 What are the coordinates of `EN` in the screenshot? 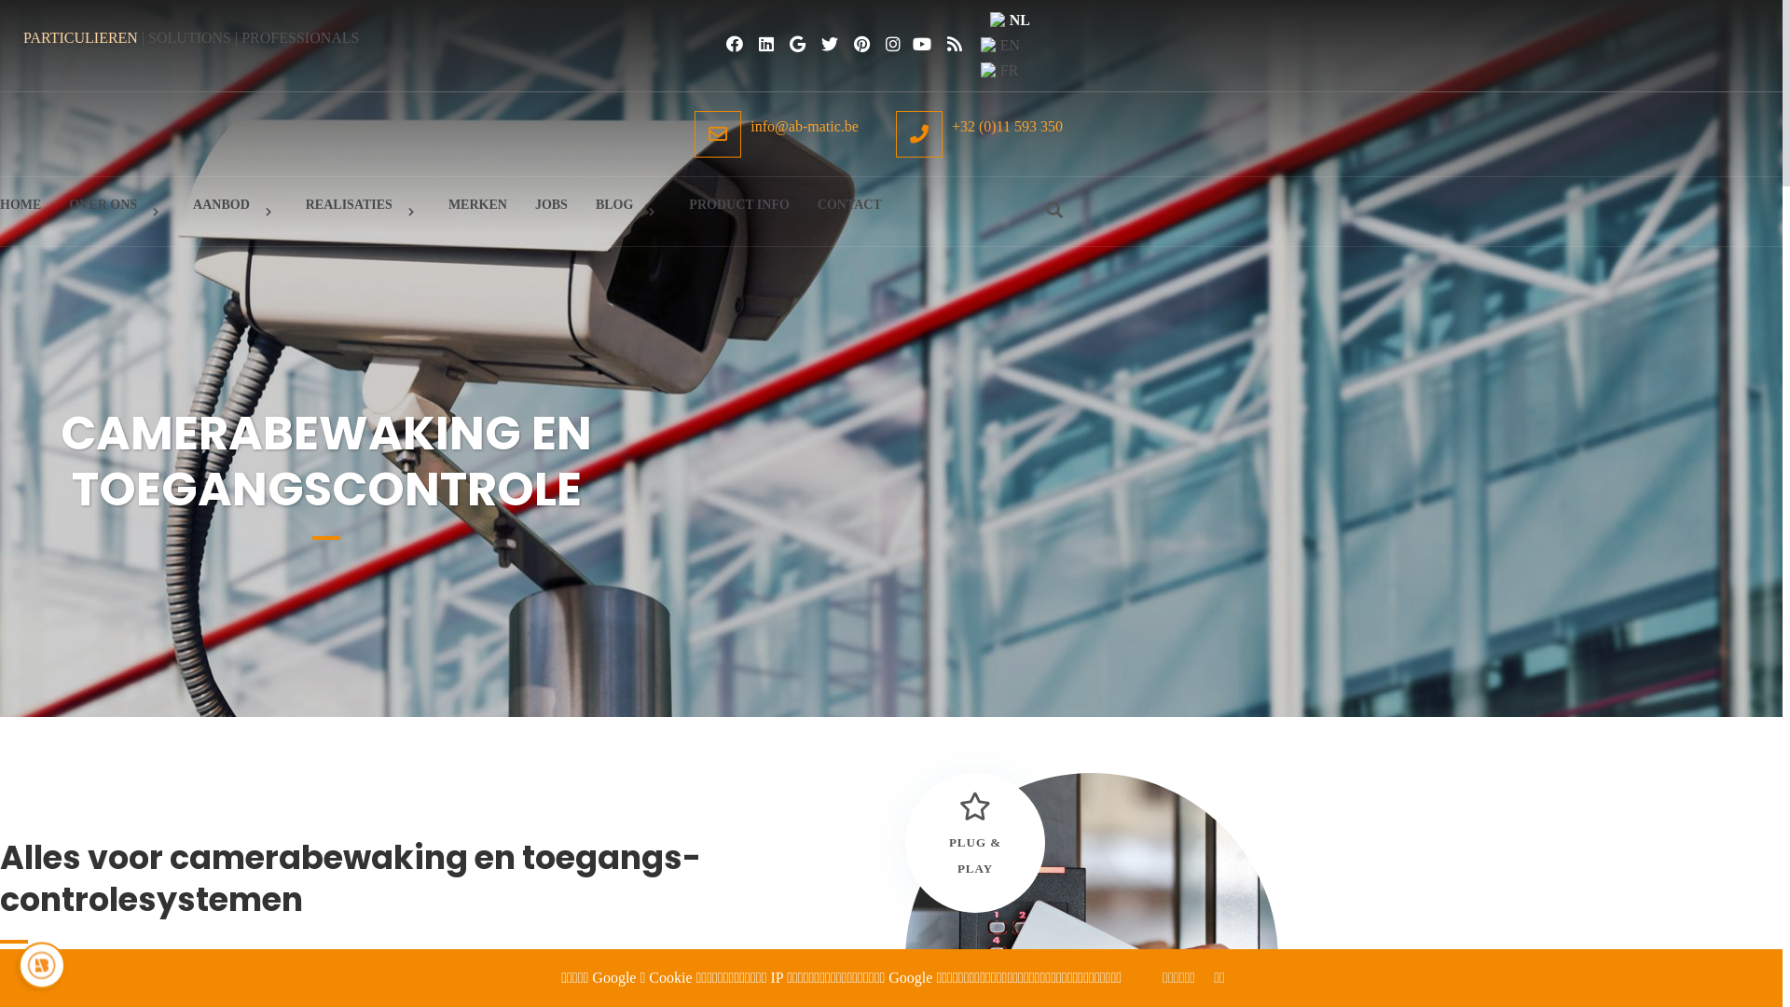 It's located at (1011, 45).